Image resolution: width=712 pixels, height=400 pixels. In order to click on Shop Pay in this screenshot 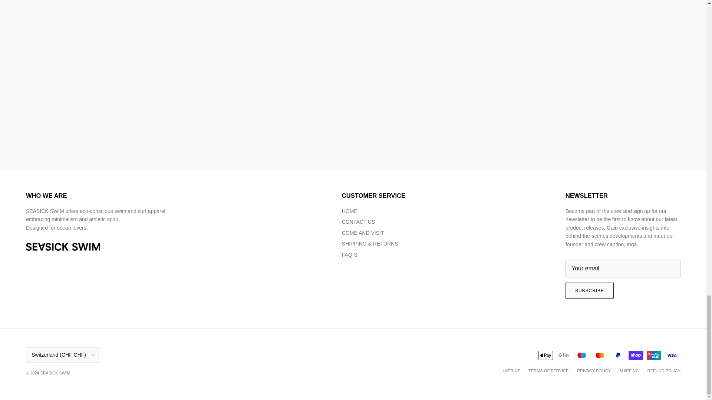, I will do `click(636, 356)`.